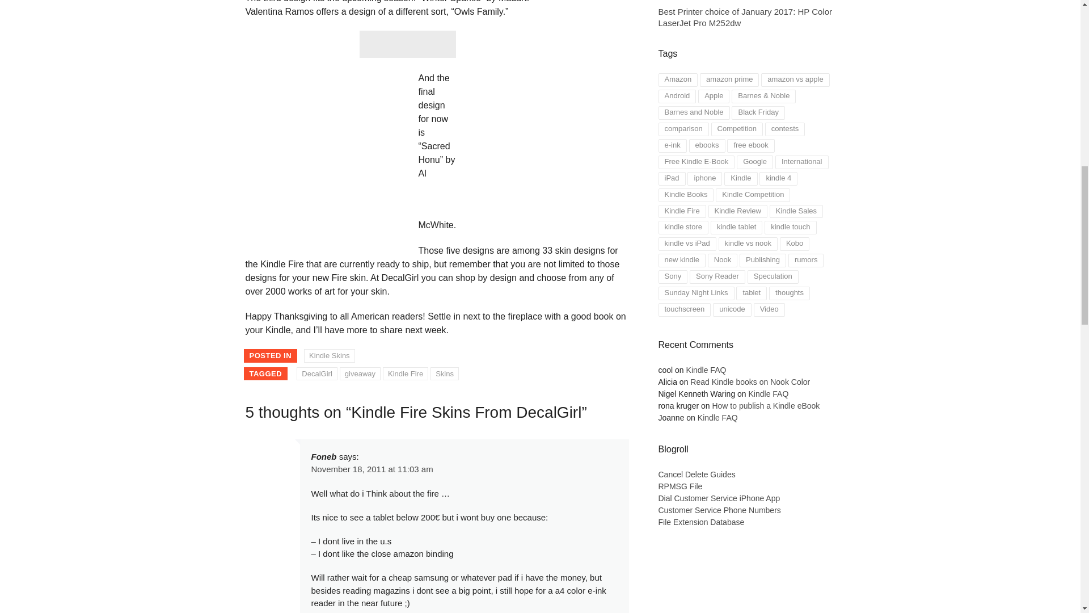  What do you see at coordinates (371, 469) in the screenshot?
I see `November 18, 2011 at 11:03 am` at bounding box center [371, 469].